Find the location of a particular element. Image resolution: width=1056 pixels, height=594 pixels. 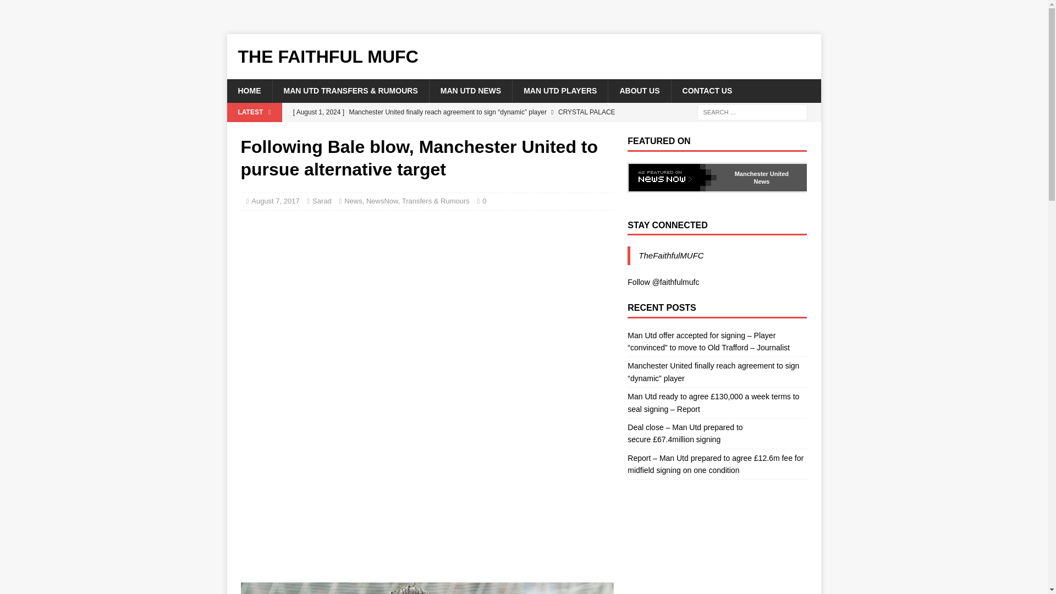

MAN UTD PLAYERS is located at coordinates (560, 90).